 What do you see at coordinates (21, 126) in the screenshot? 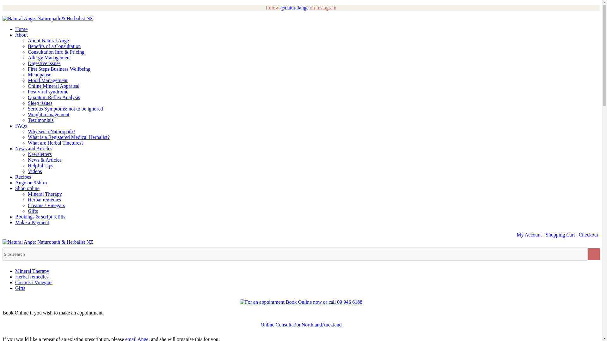
I see `FAQs` at bounding box center [21, 126].